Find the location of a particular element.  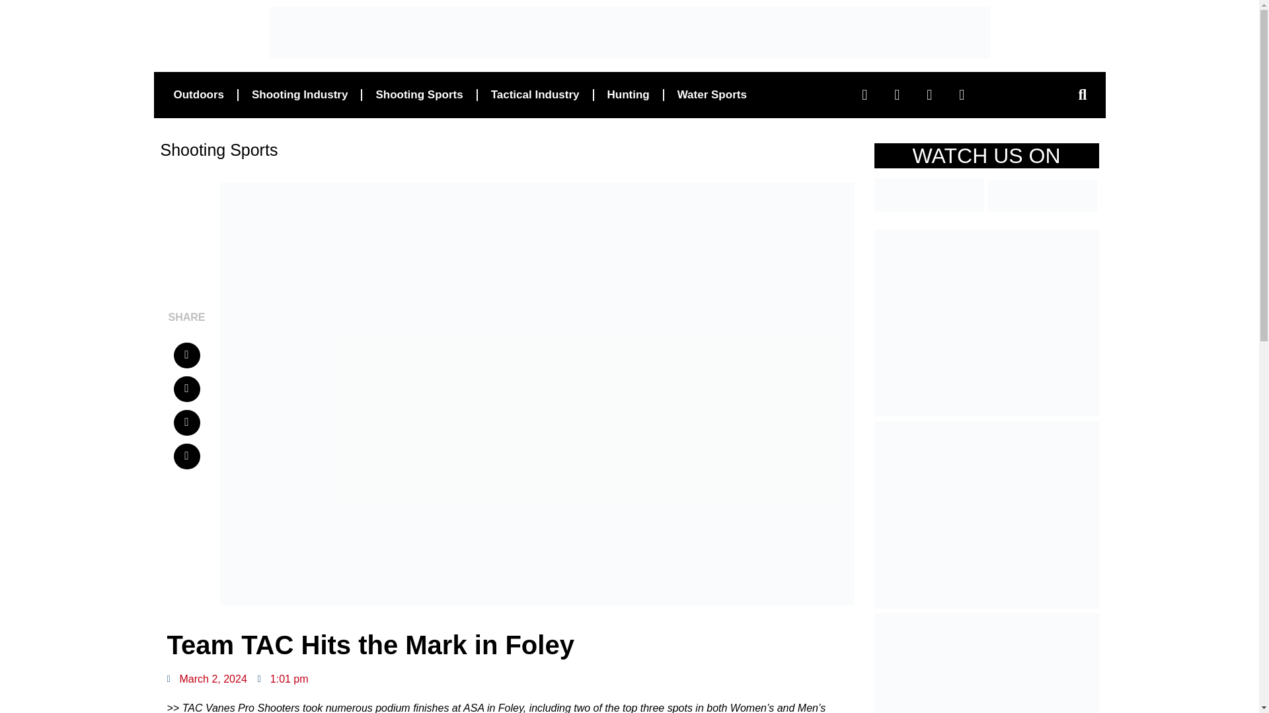

March 2, 2024 is located at coordinates (206, 679).